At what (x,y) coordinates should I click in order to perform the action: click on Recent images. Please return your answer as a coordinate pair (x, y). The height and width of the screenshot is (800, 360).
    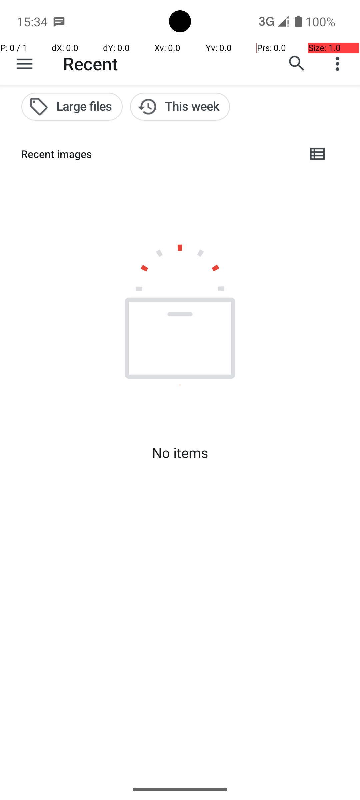
    Looking at the image, I should click on (159, 154).